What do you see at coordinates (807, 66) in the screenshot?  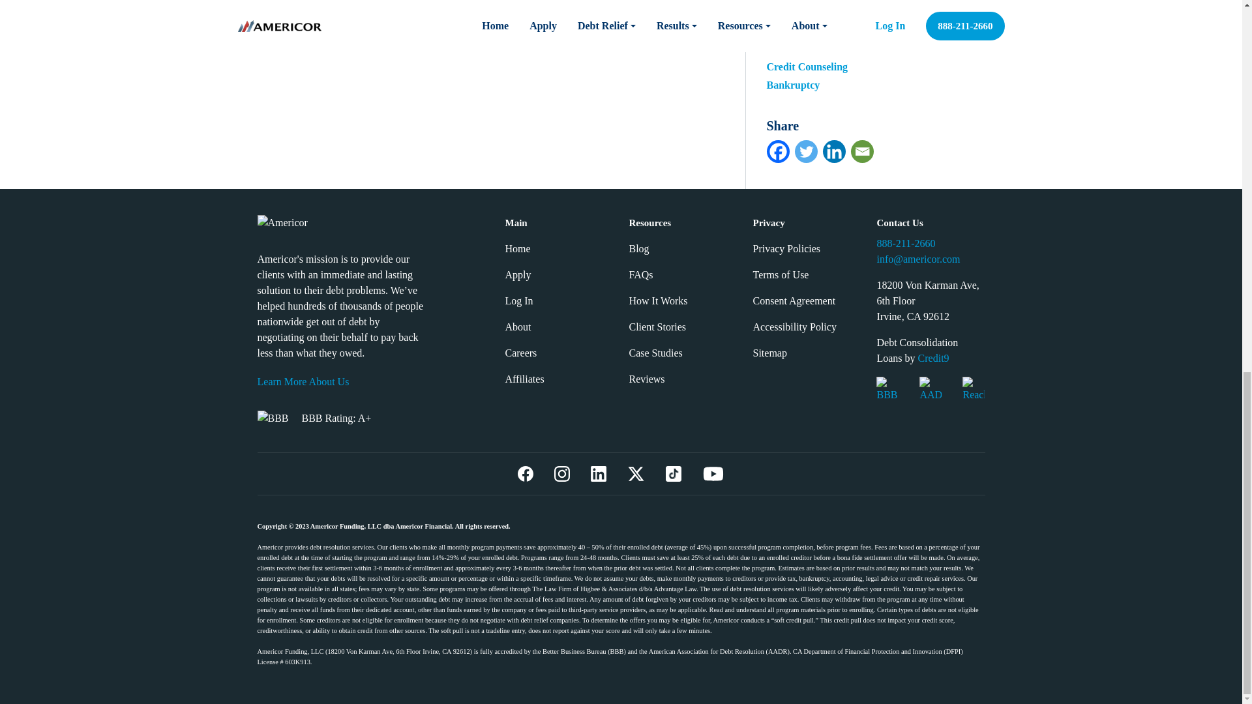 I see `Credit Counseling` at bounding box center [807, 66].